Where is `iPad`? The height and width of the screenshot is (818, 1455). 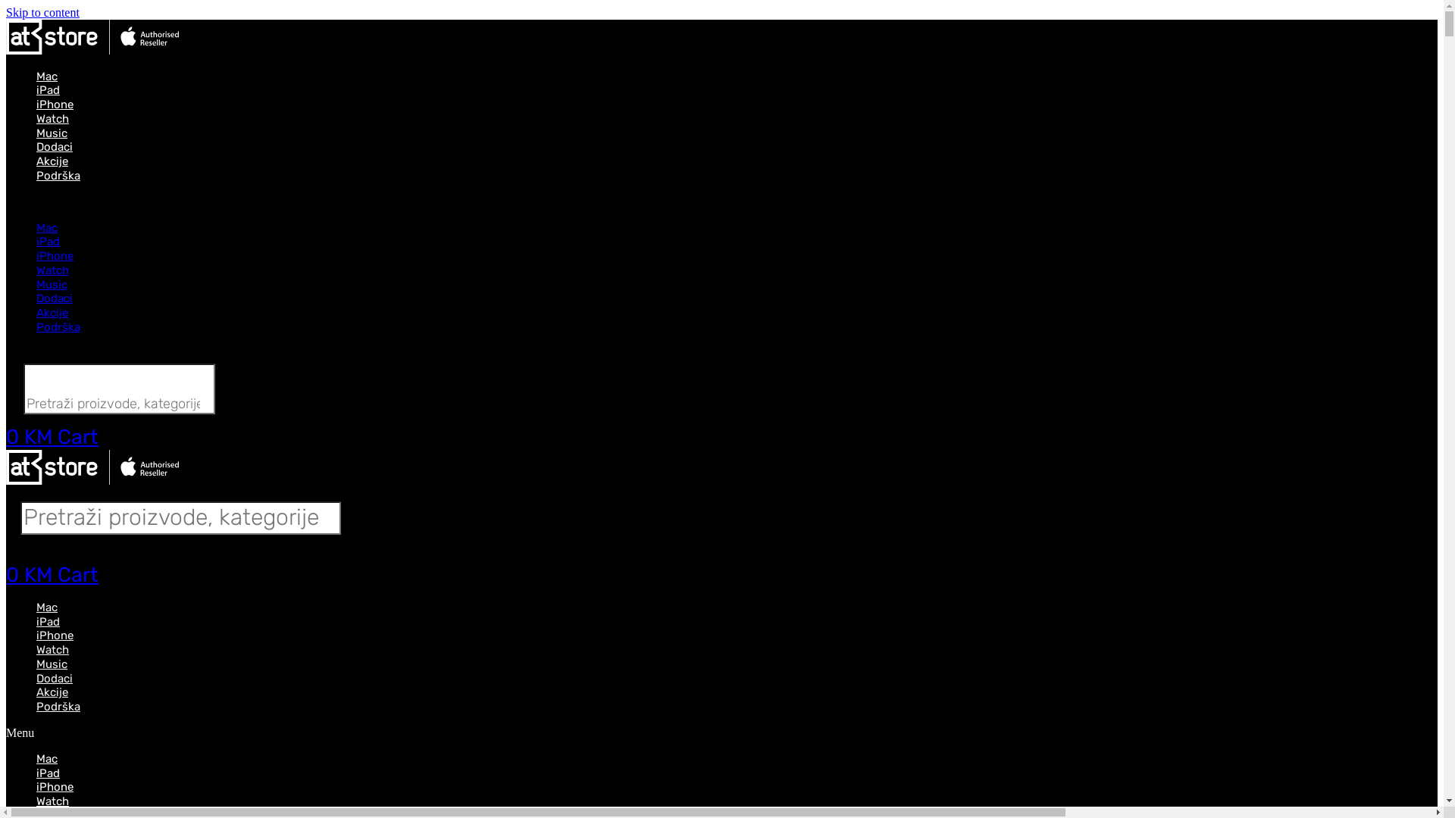
iPad is located at coordinates (48, 622).